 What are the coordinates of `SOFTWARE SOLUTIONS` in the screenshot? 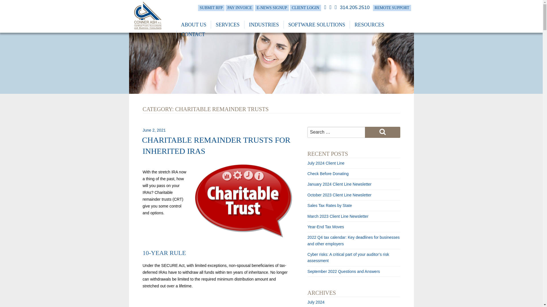 It's located at (317, 25).